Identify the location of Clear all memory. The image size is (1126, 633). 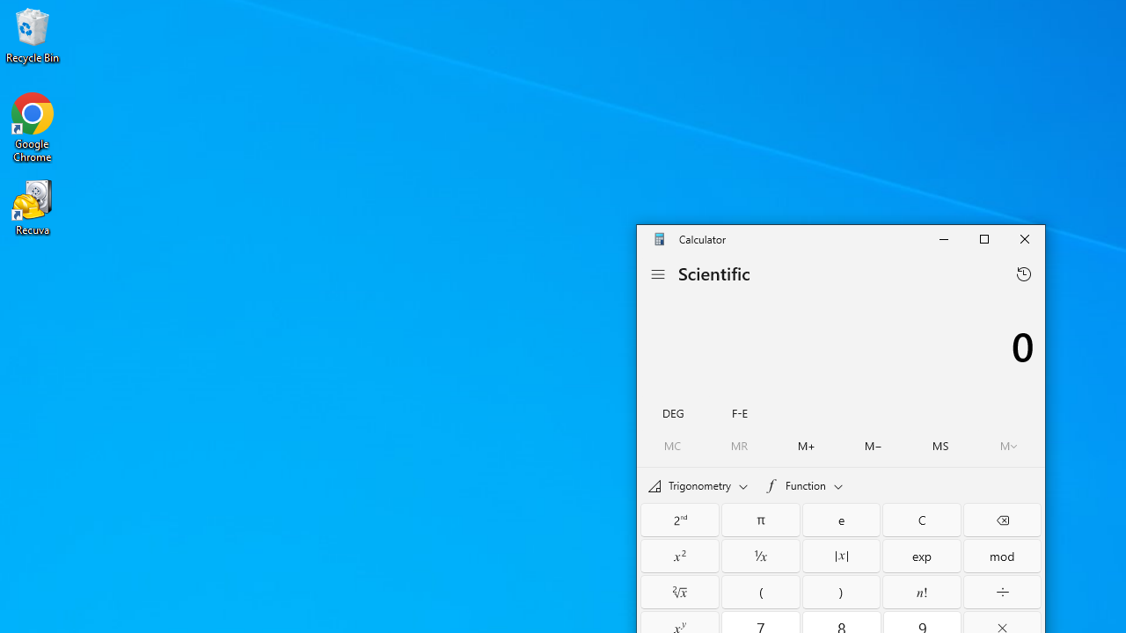
(673, 446).